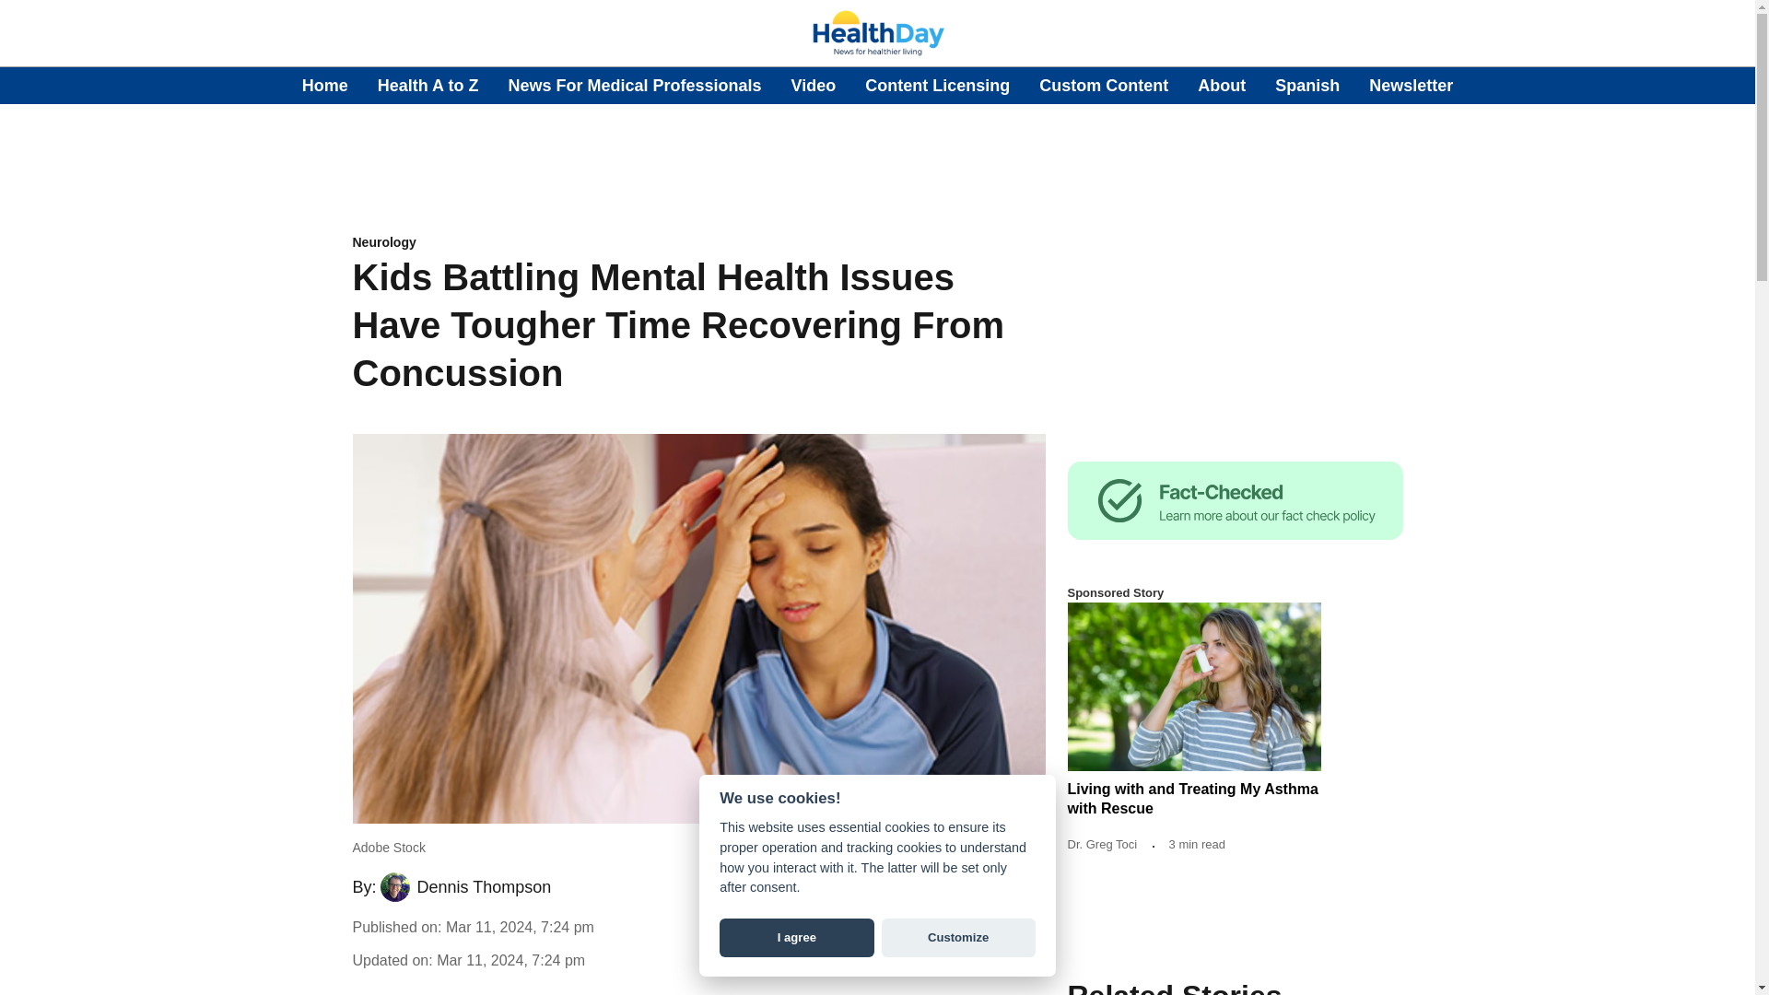 Image resolution: width=1769 pixels, height=995 pixels. Describe the element at coordinates (325, 85) in the screenshot. I see `Home` at that location.